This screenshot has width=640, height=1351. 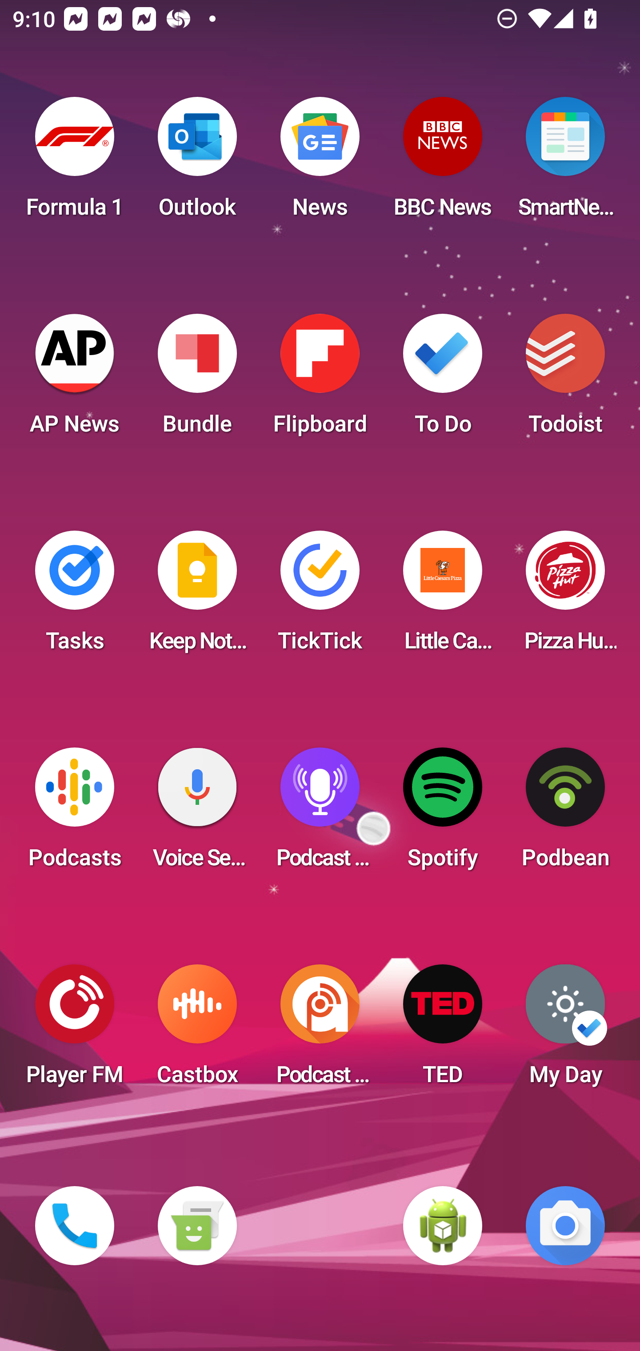 I want to click on WebView Browser Tester, so click(x=443, y=1226).